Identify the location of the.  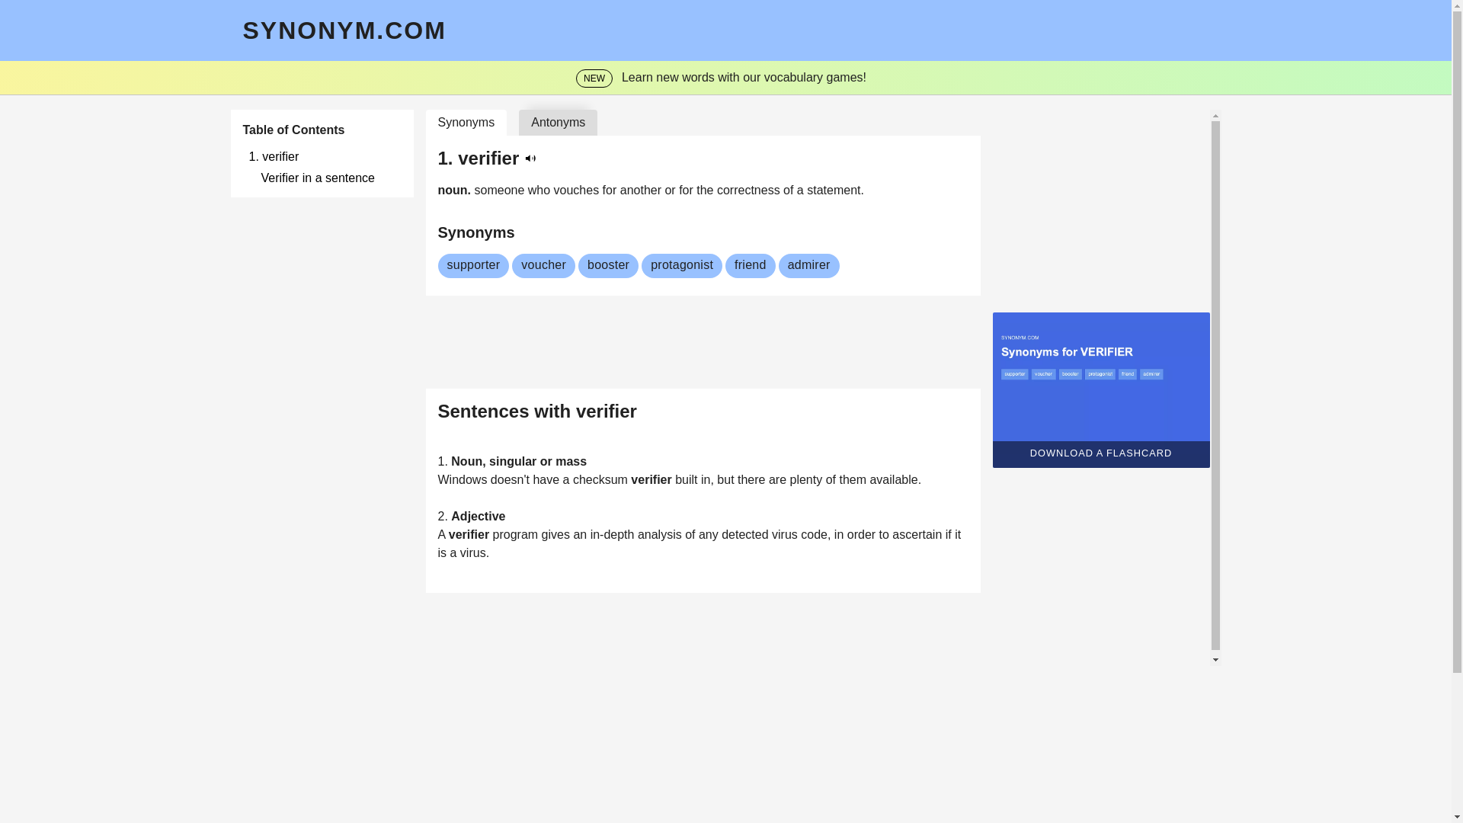
(706, 190).